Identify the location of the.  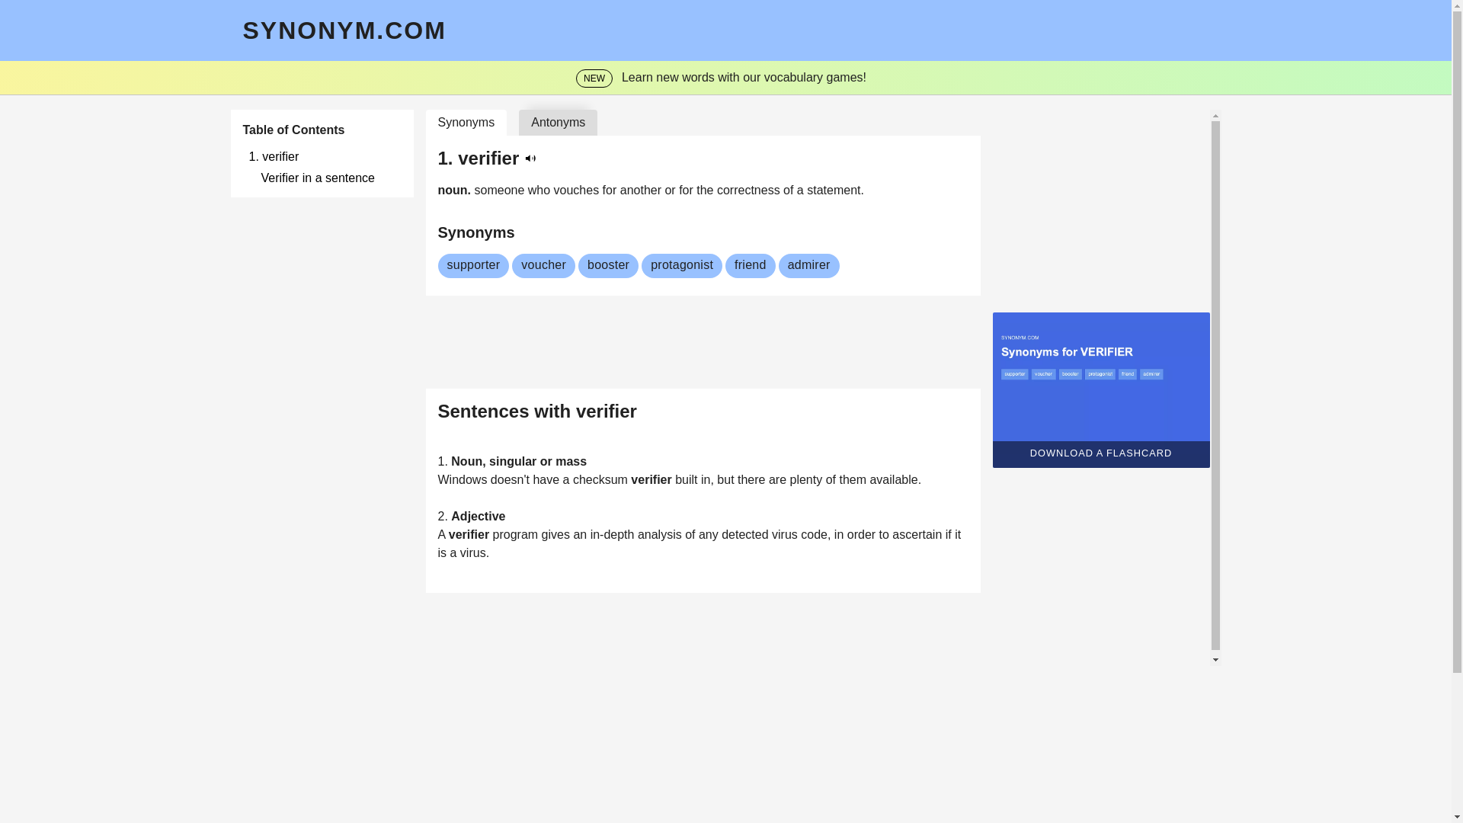
(706, 190).